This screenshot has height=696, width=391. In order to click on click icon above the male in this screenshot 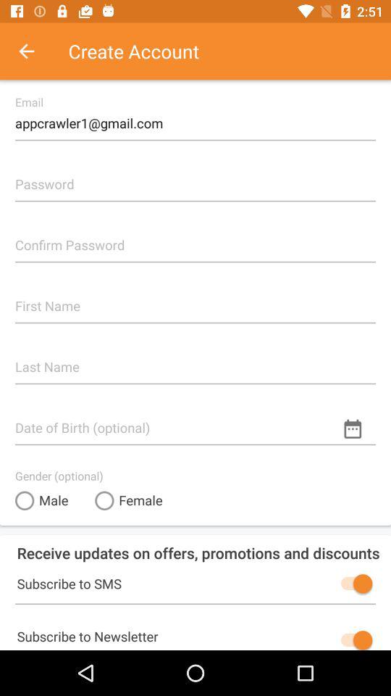, I will do `click(59, 476)`.